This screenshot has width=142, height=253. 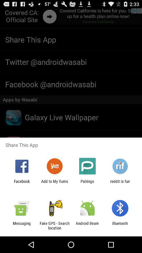 What do you see at coordinates (120, 226) in the screenshot?
I see `select the icon next to the android beam icon` at bounding box center [120, 226].